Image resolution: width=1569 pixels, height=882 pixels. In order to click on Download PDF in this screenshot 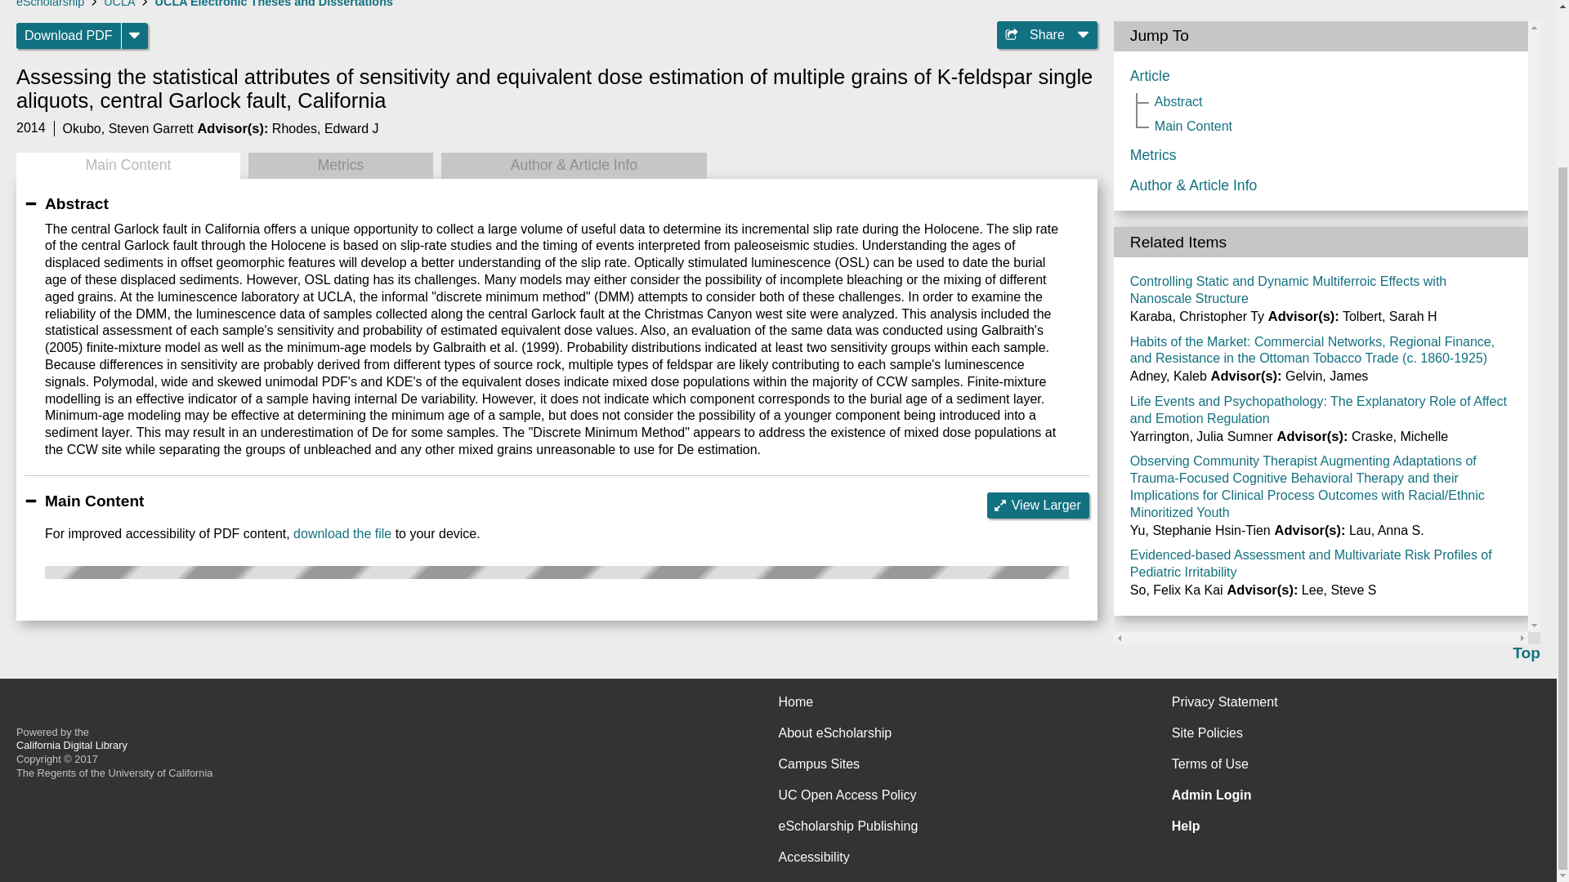, I will do `click(69, 36)`.